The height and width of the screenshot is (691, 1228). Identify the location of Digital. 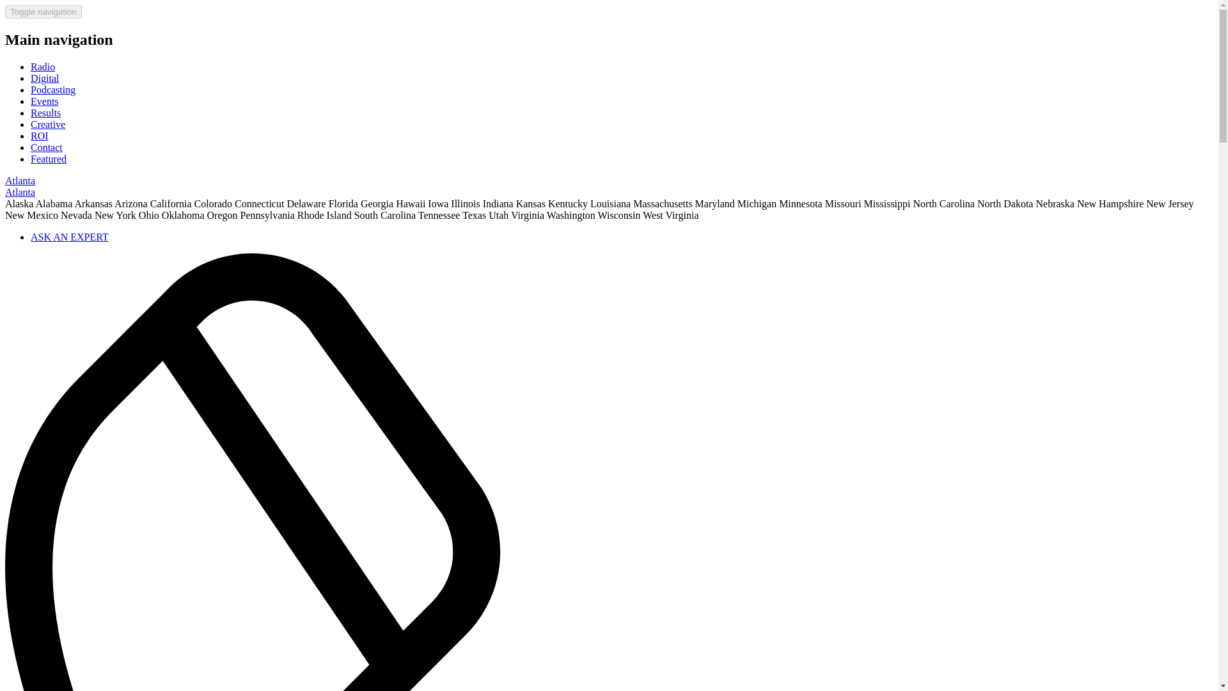
(45, 78).